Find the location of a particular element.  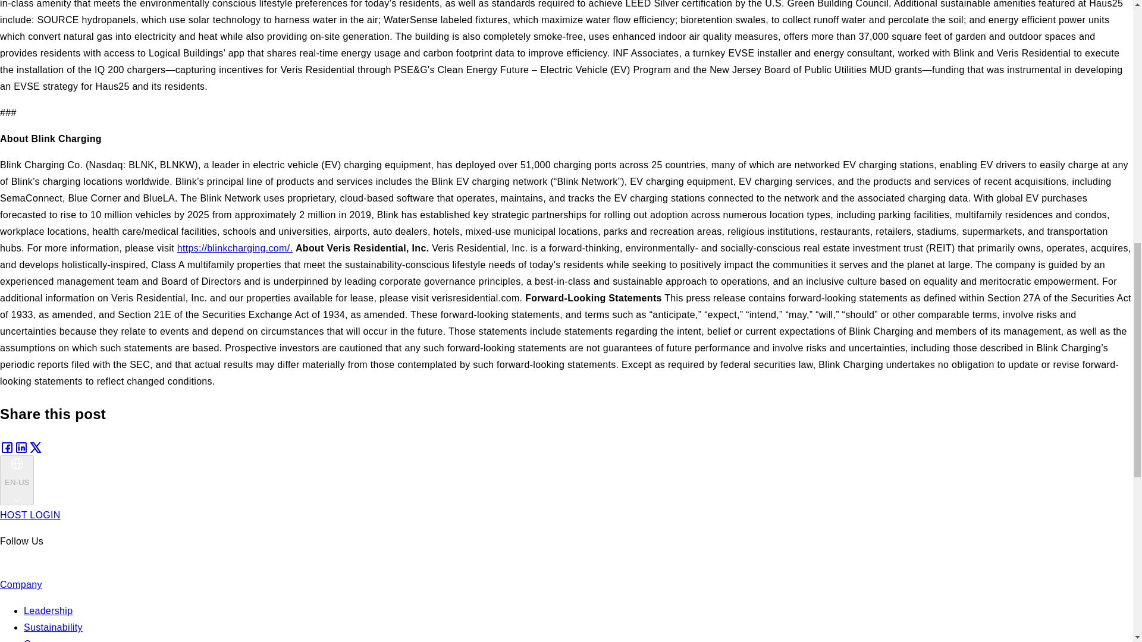

Company is located at coordinates (21, 585).